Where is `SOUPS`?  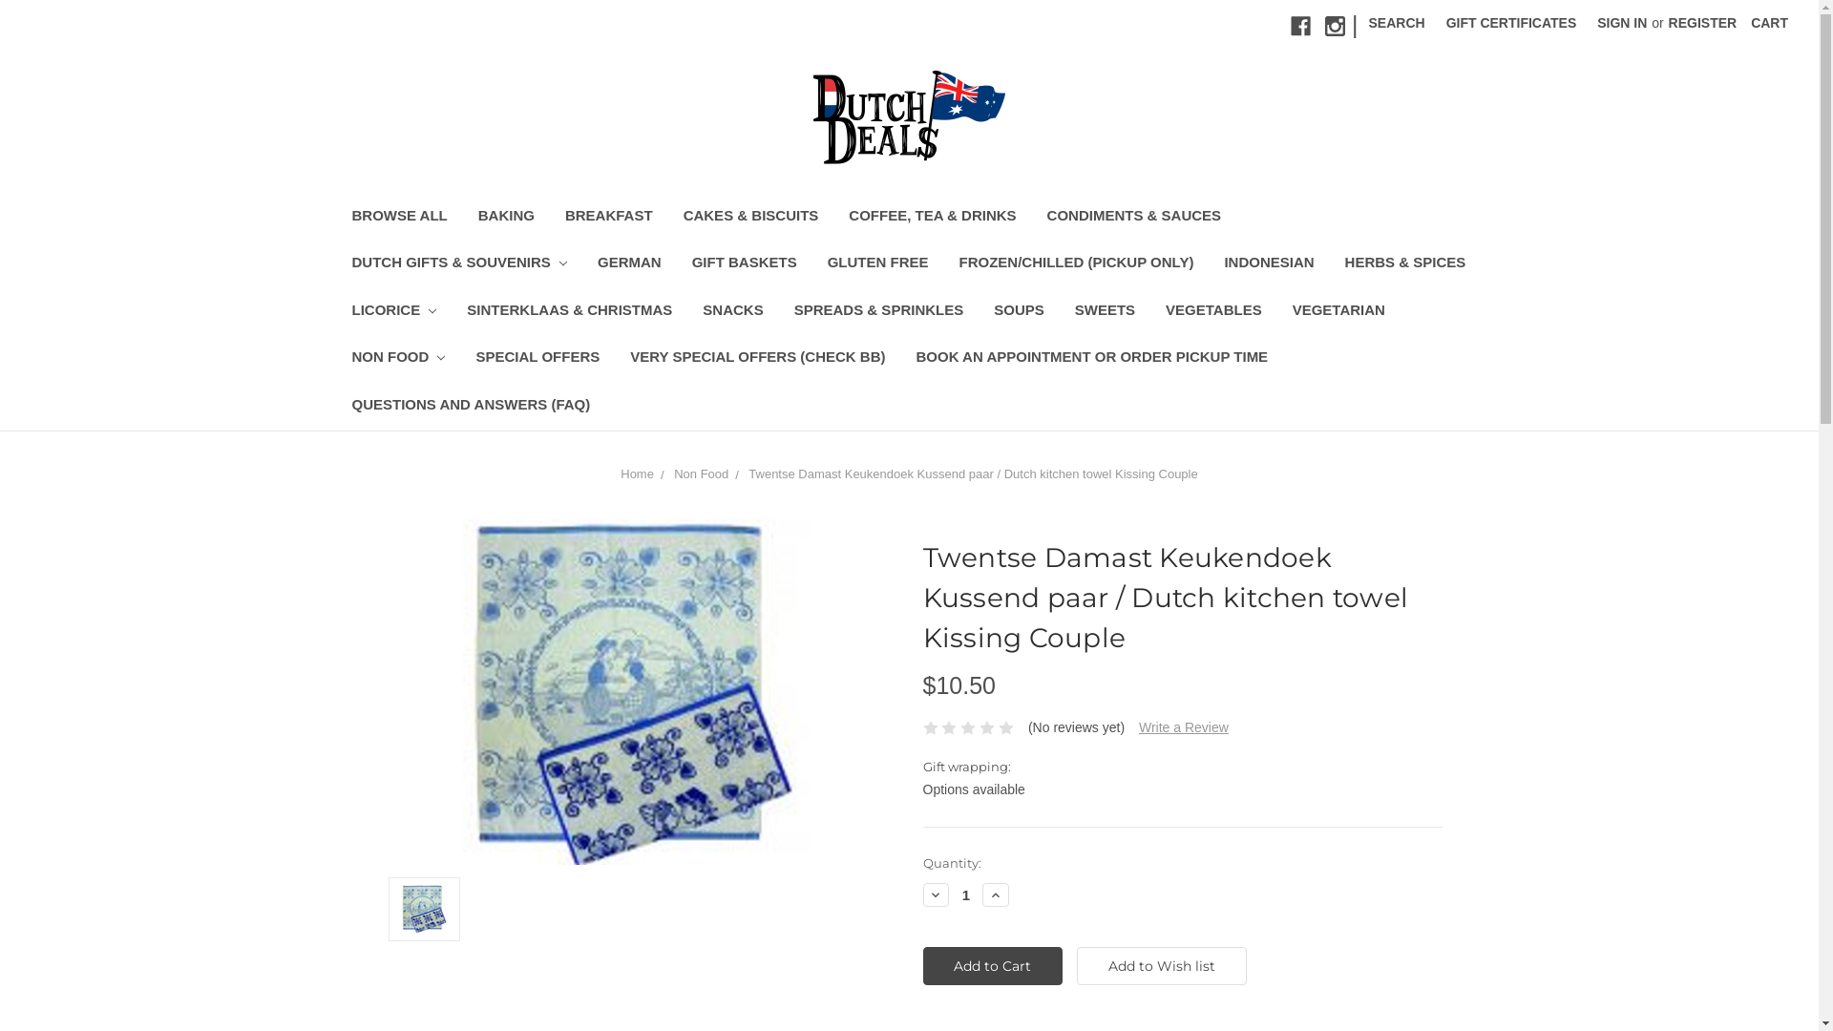
SOUPS is located at coordinates (1020, 313).